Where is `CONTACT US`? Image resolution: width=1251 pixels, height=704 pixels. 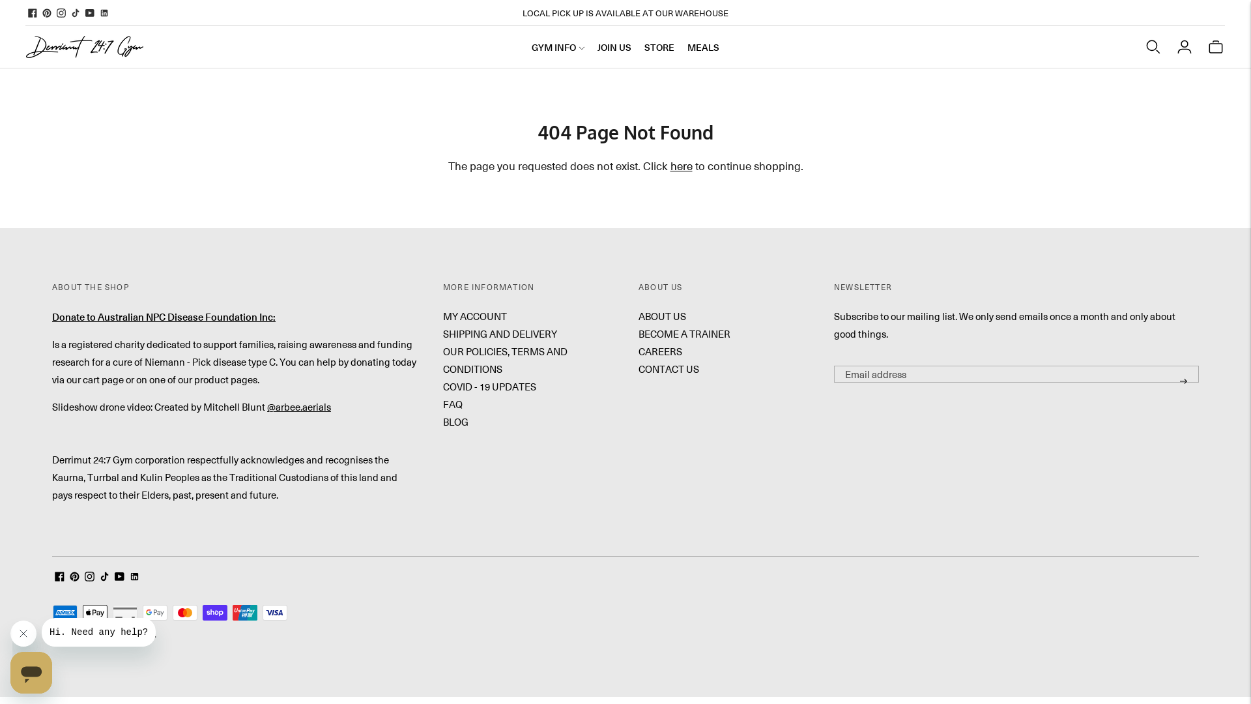
CONTACT US is located at coordinates (669, 369).